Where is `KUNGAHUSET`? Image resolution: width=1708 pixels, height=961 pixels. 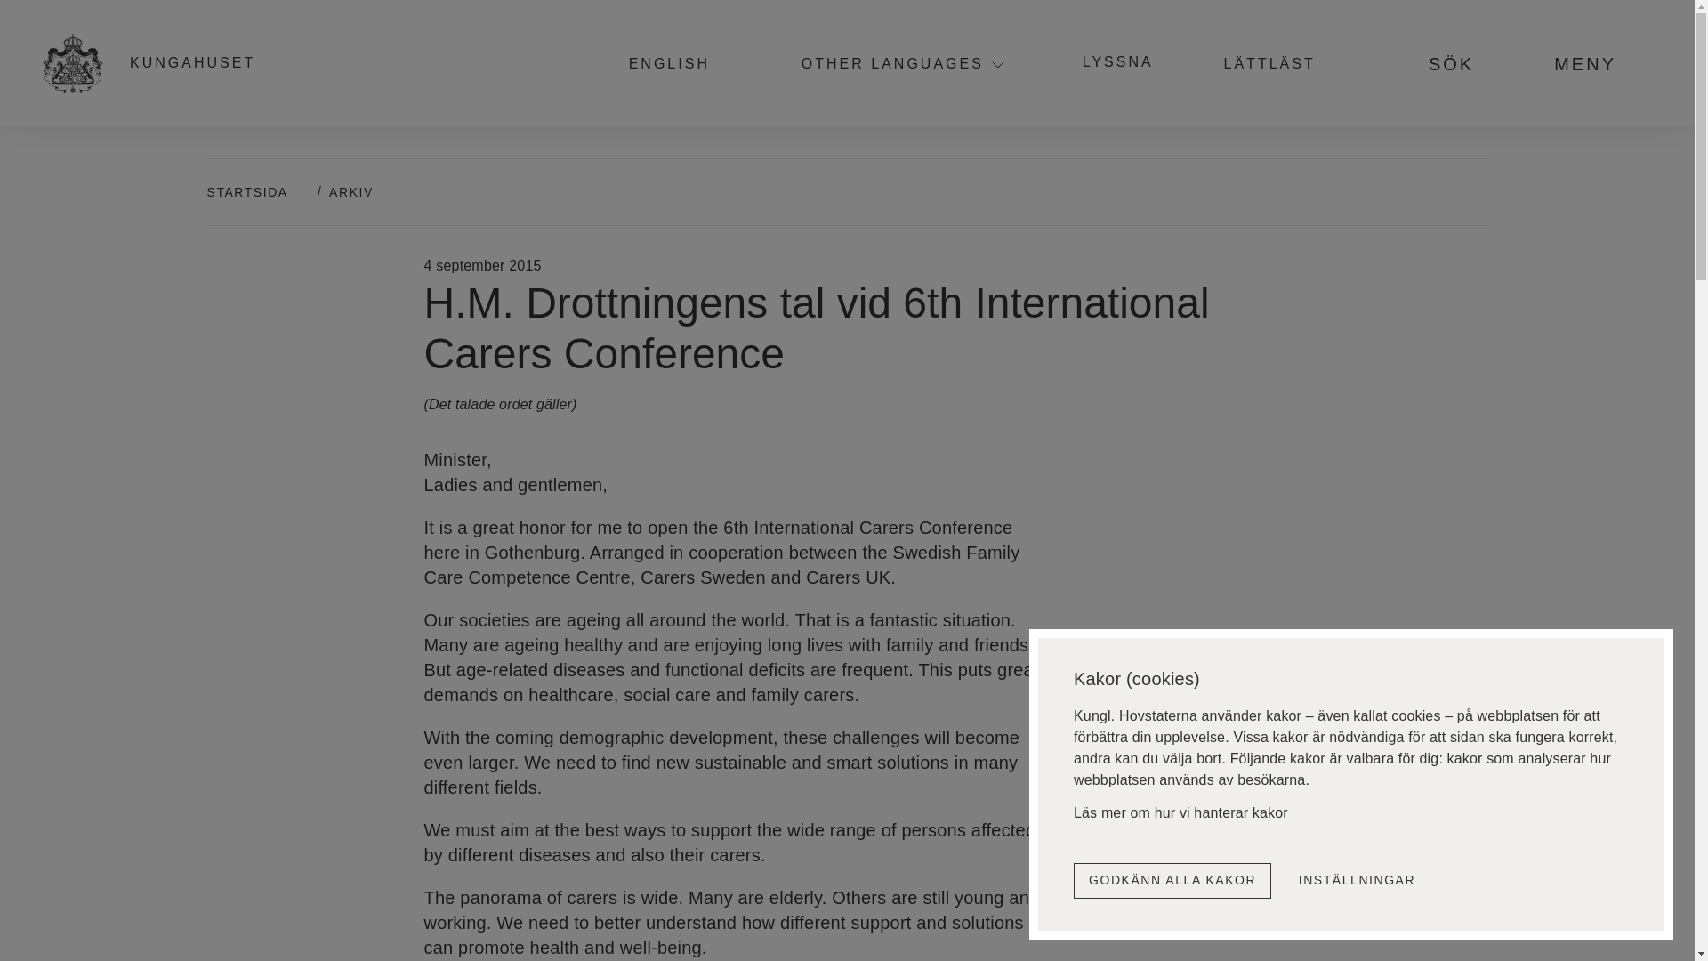 KUNGAHUSET is located at coordinates (160, 62).